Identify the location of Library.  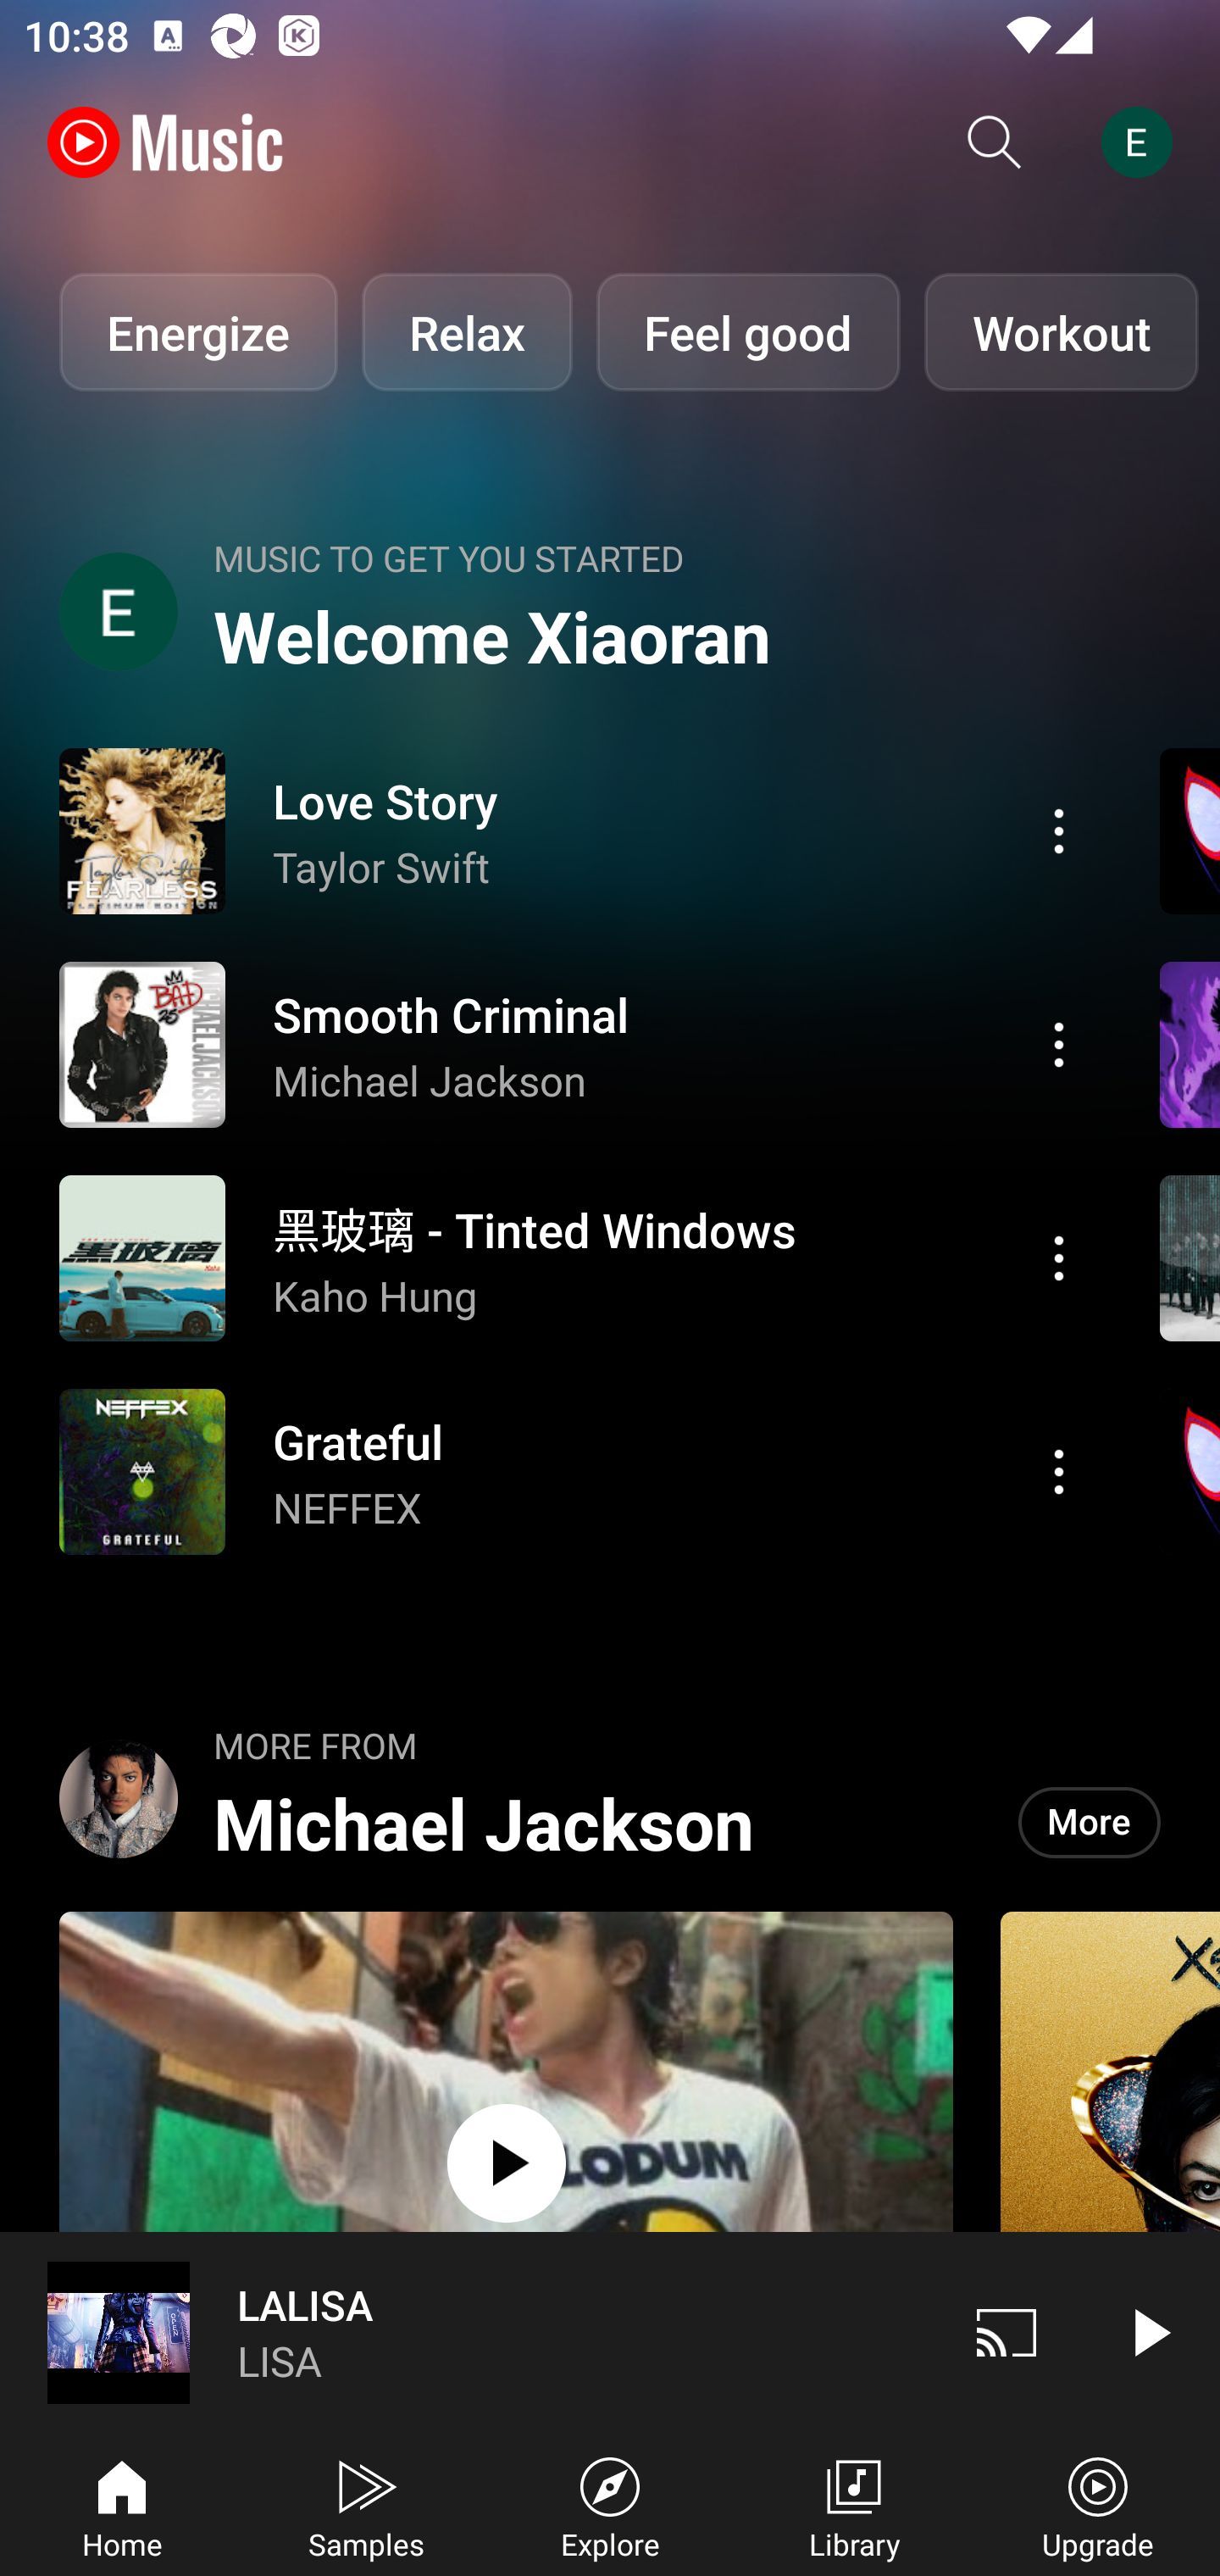
(854, 2505).